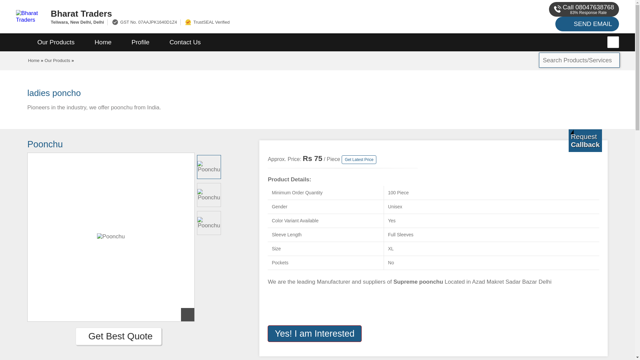 The image size is (640, 360). What do you see at coordinates (103, 42) in the screenshot?
I see `Home` at bounding box center [103, 42].